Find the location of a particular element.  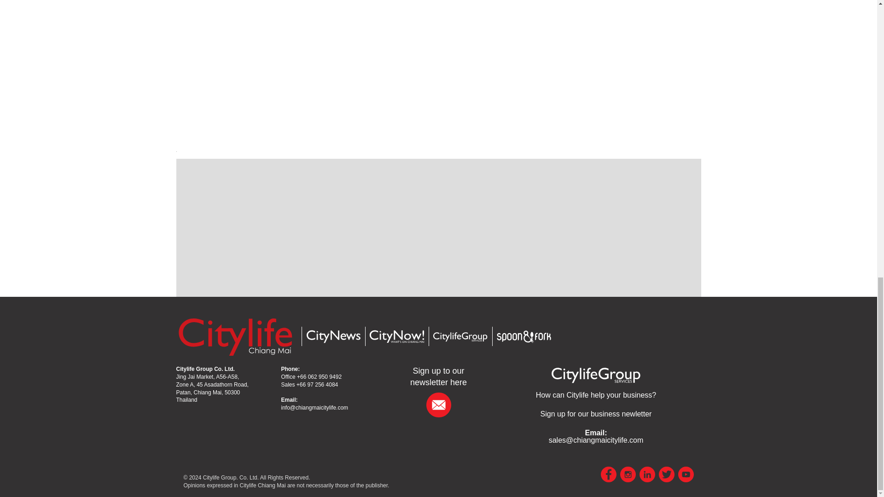

Chiang Mai Citylife is located at coordinates (235, 336).